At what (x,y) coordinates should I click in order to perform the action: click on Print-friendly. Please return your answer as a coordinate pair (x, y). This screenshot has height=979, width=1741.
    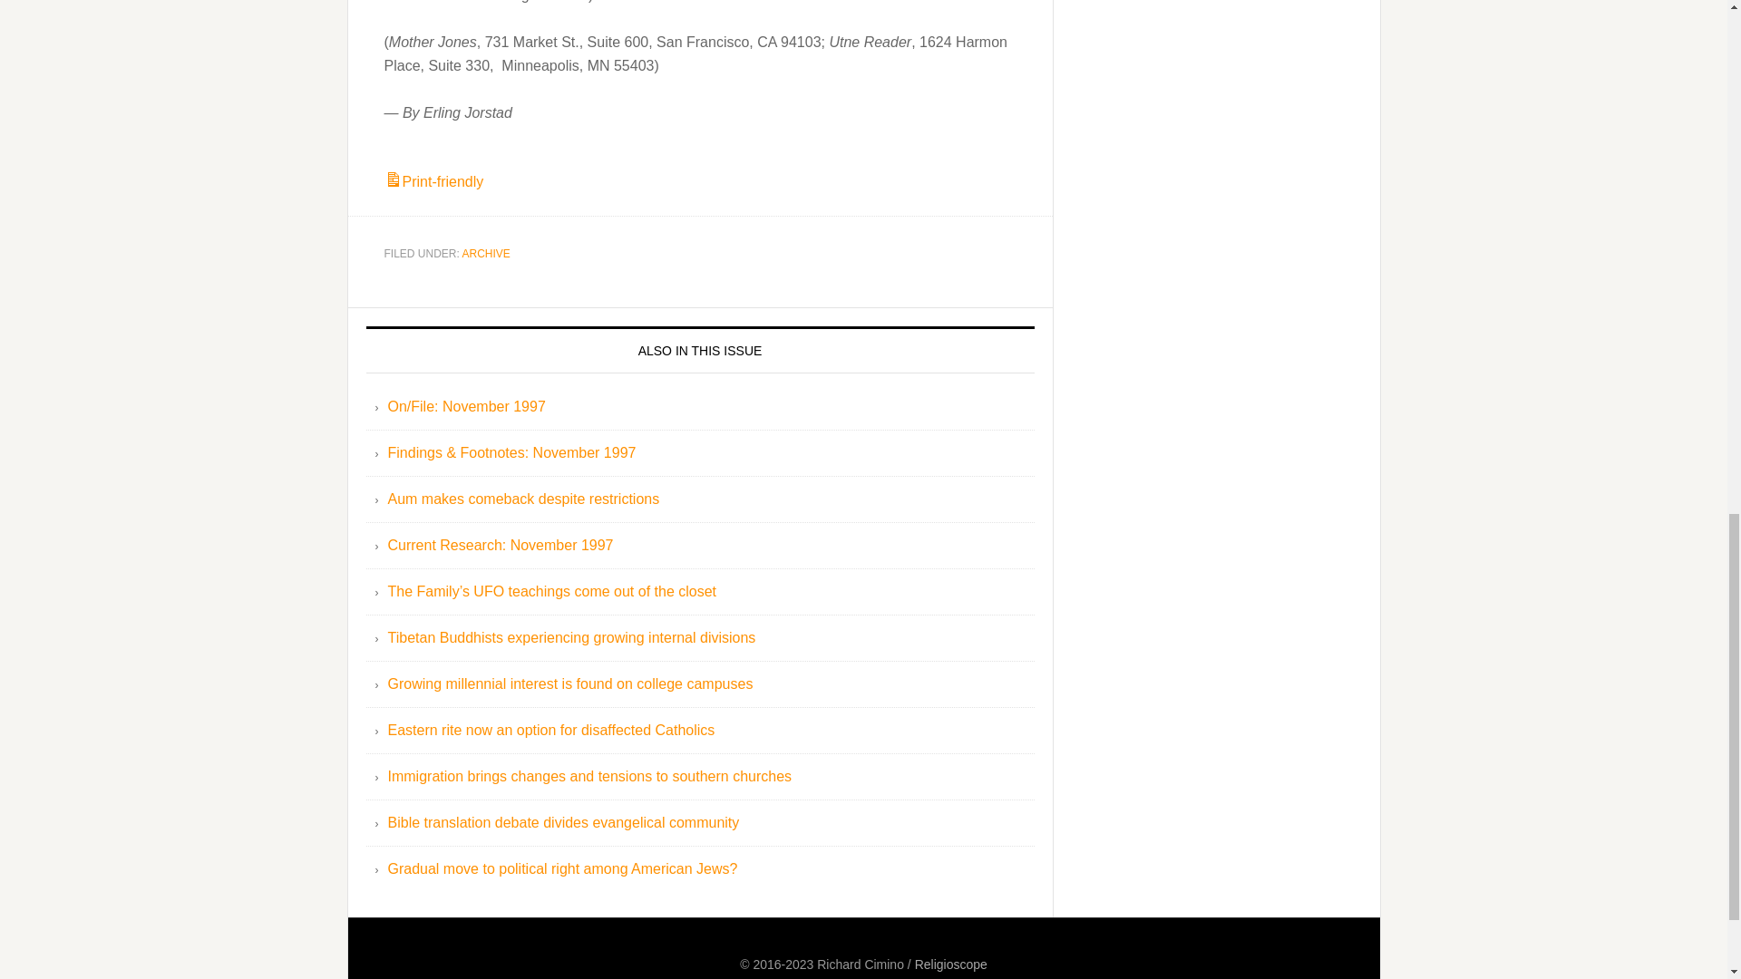
    Looking at the image, I should click on (433, 181).